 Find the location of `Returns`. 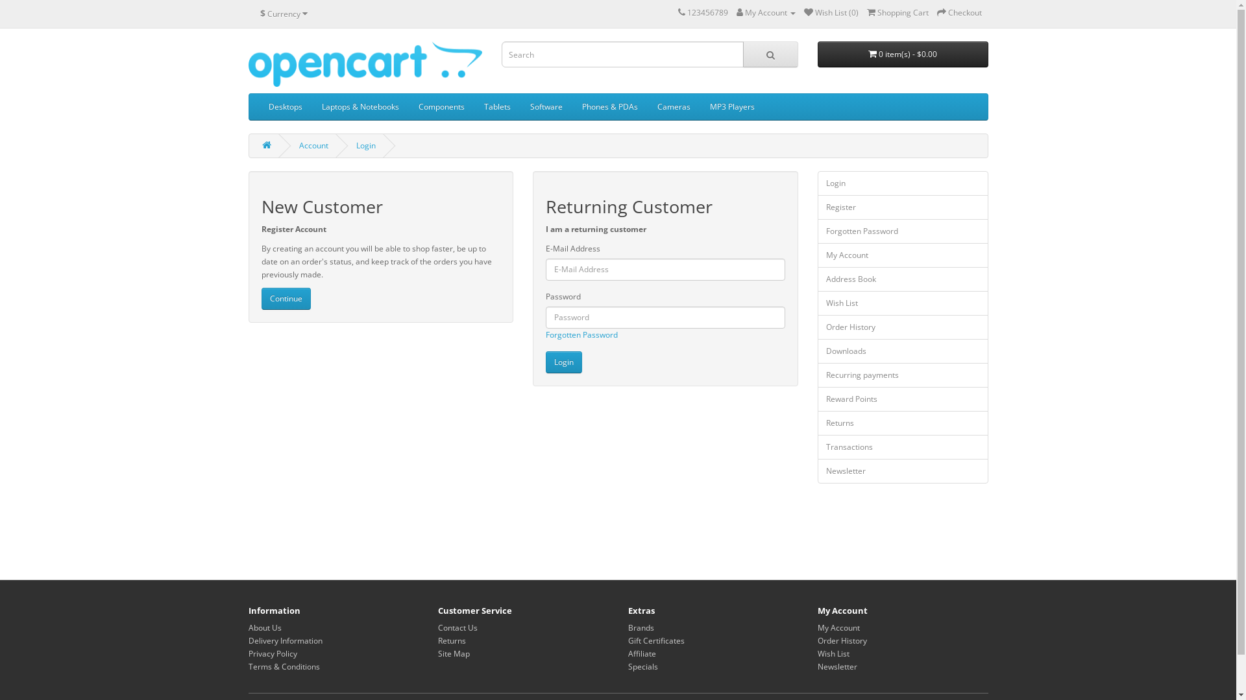

Returns is located at coordinates (452, 640).